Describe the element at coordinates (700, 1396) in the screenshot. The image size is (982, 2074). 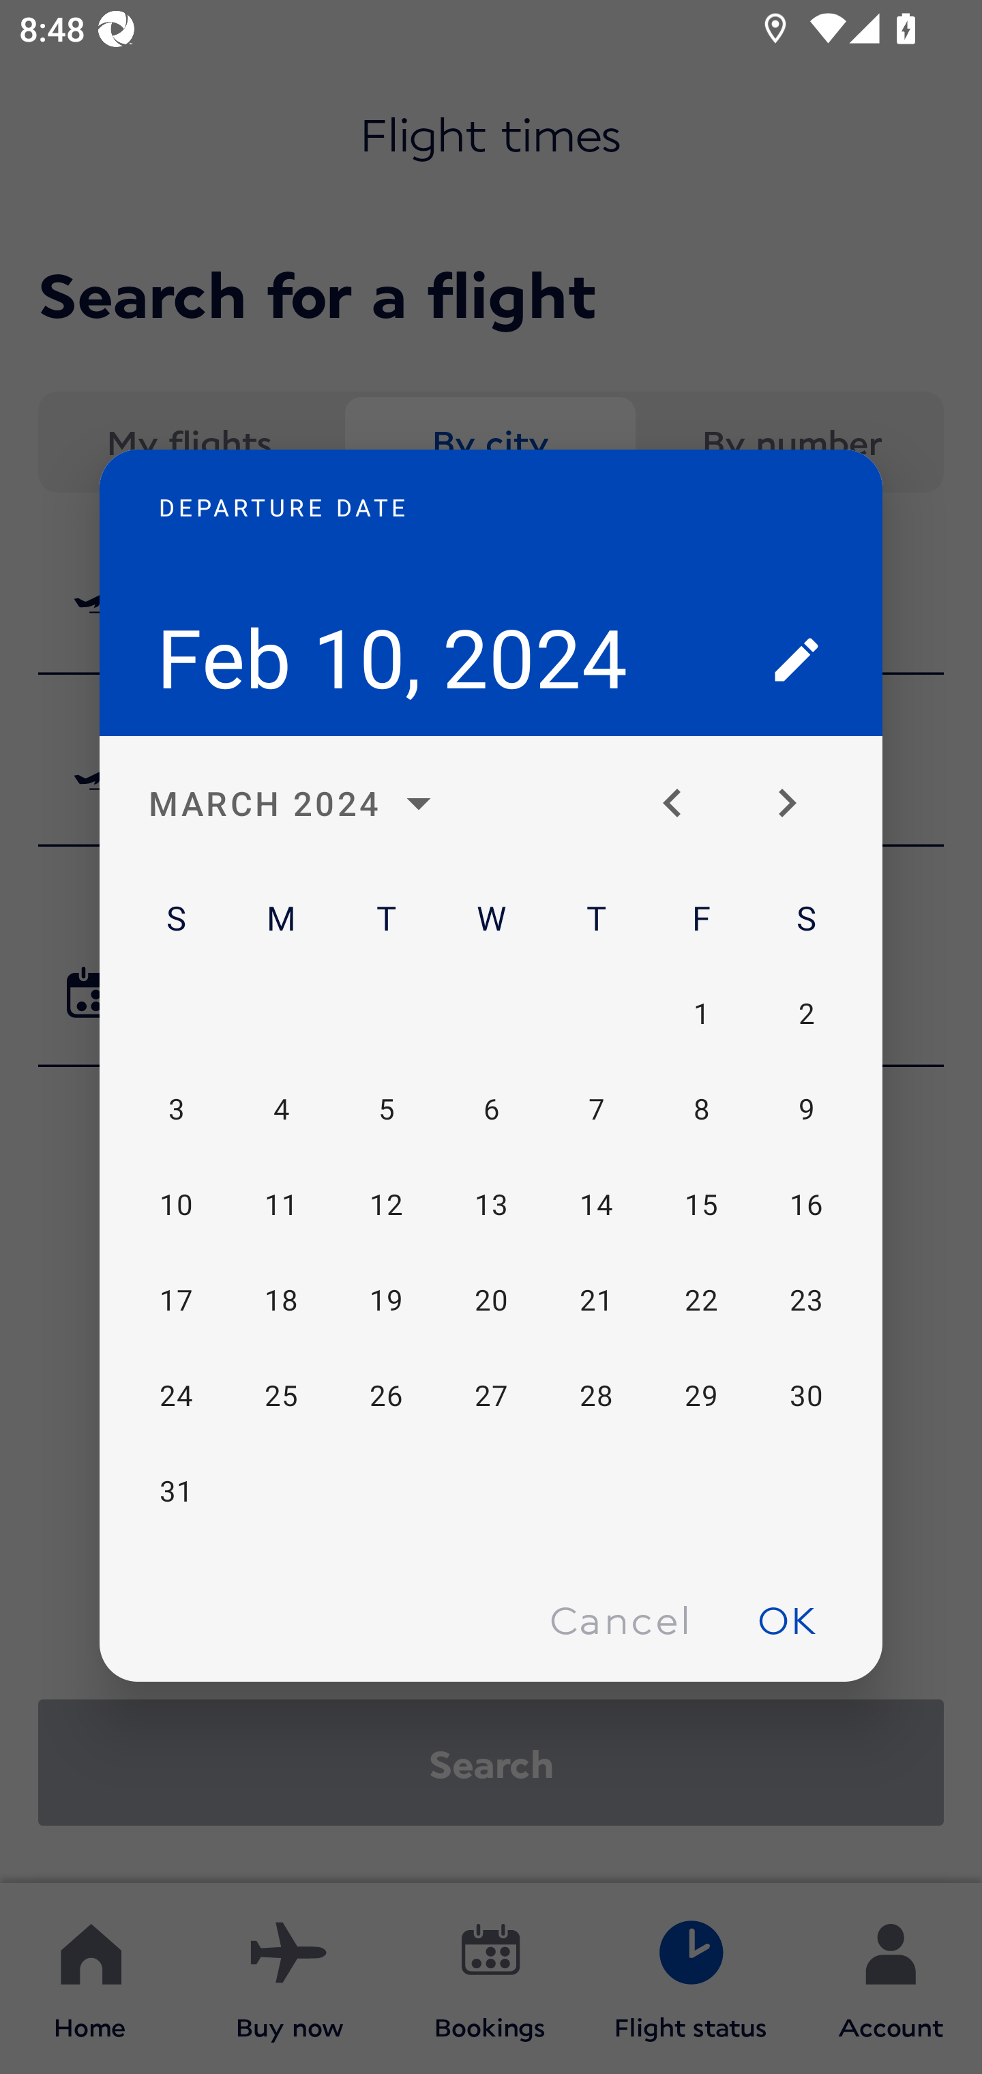
I see `29 Fri, Mar 29` at that location.